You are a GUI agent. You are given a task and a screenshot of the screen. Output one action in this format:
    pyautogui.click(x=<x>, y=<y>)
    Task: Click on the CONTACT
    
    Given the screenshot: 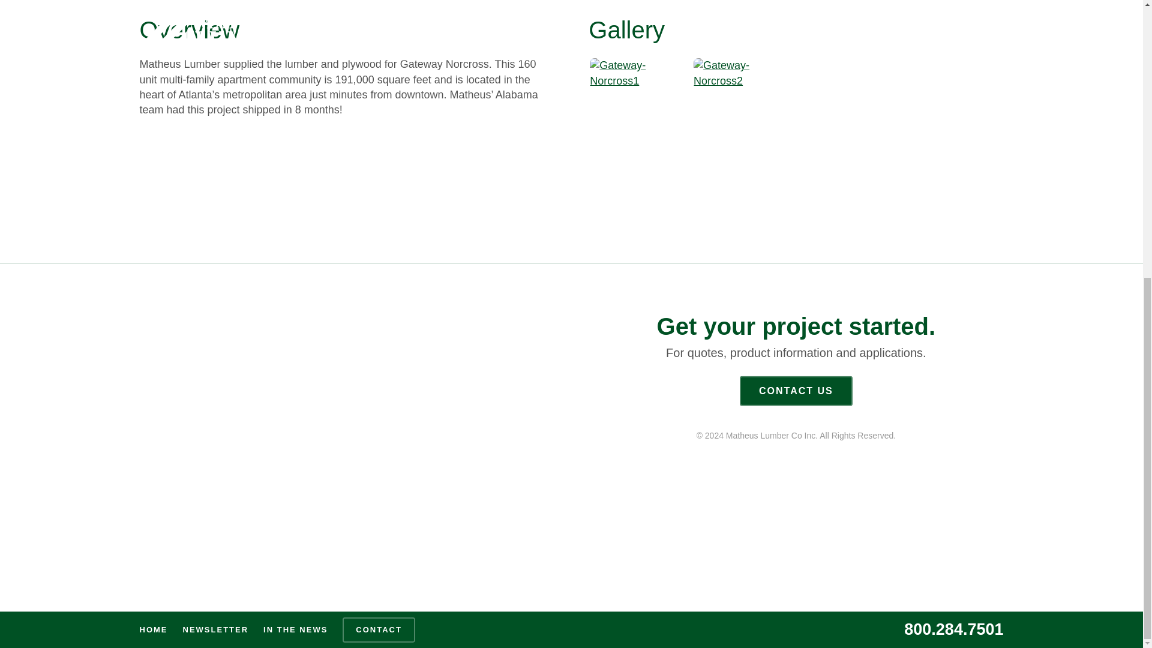 What is the action you would take?
    pyautogui.click(x=379, y=146)
    